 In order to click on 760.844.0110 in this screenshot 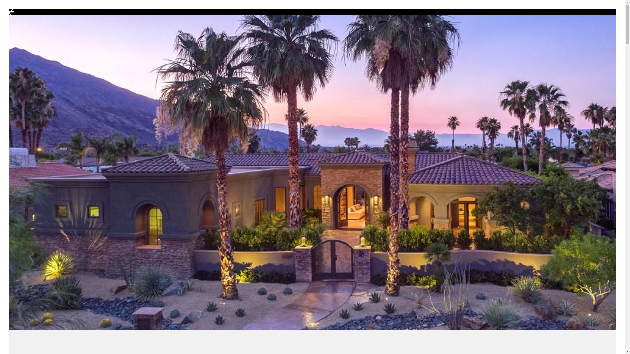, I will do `click(562, 29)`.